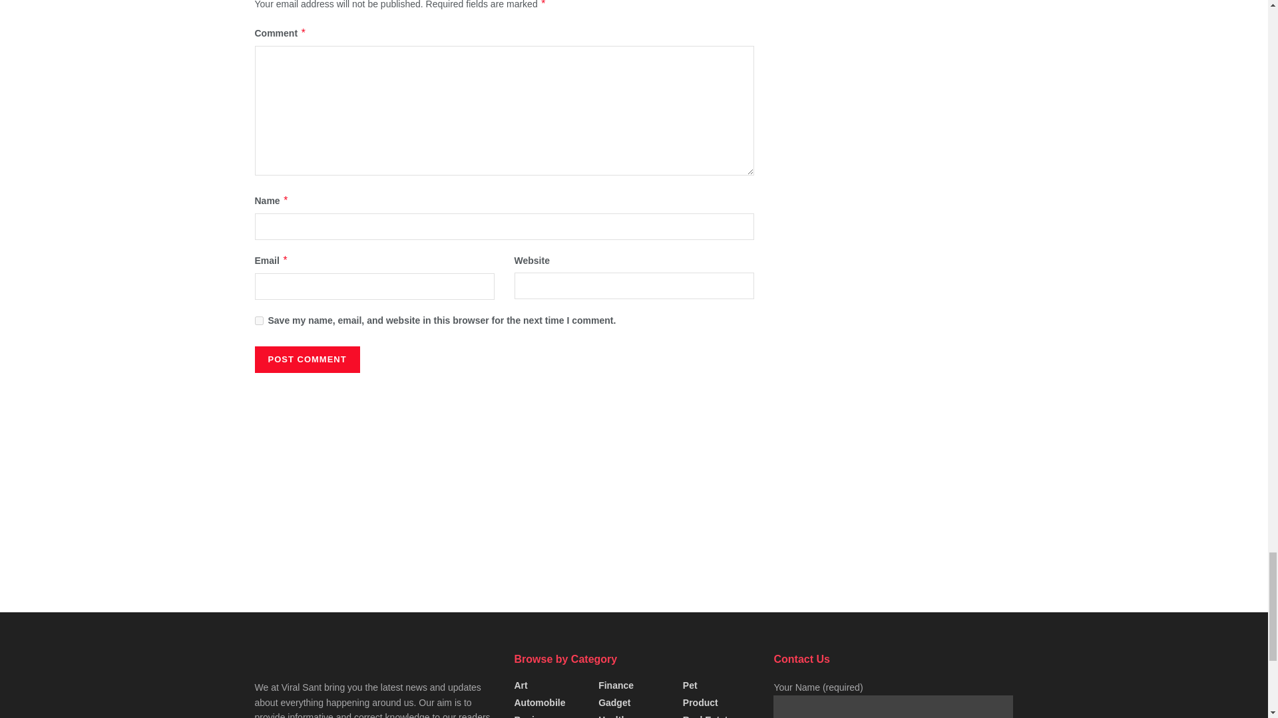 Image resolution: width=1278 pixels, height=718 pixels. I want to click on yes, so click(258, 320).